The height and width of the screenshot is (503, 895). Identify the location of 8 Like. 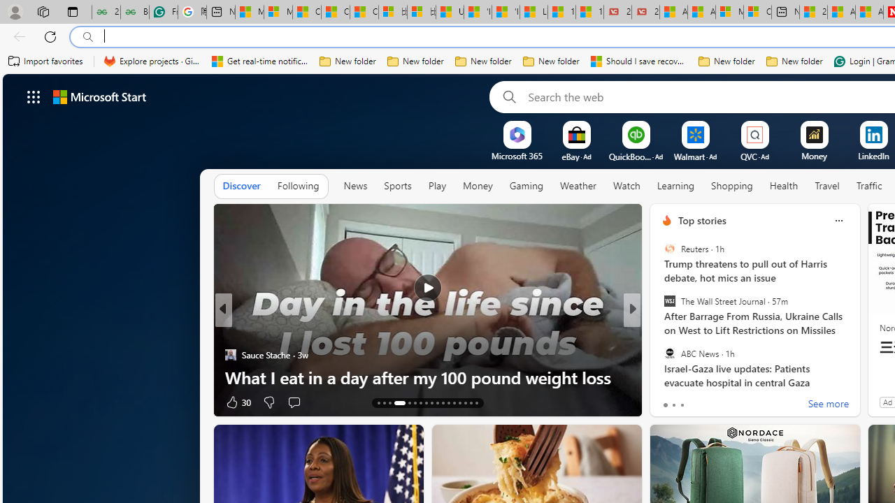
(666, 401).